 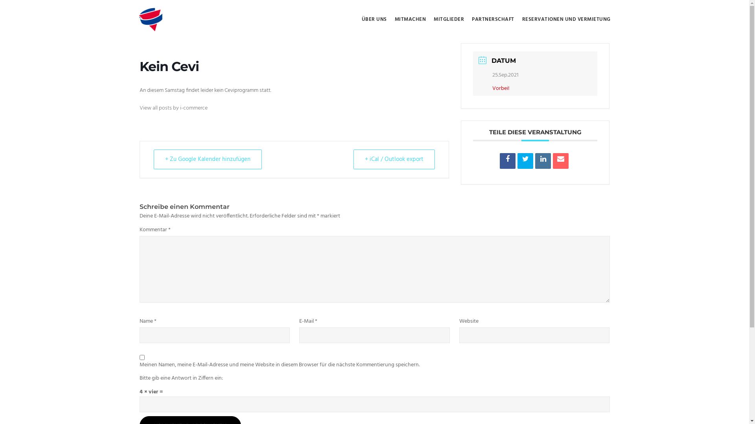 I want to click on MITMACHEN, so click(x=411, y=20).